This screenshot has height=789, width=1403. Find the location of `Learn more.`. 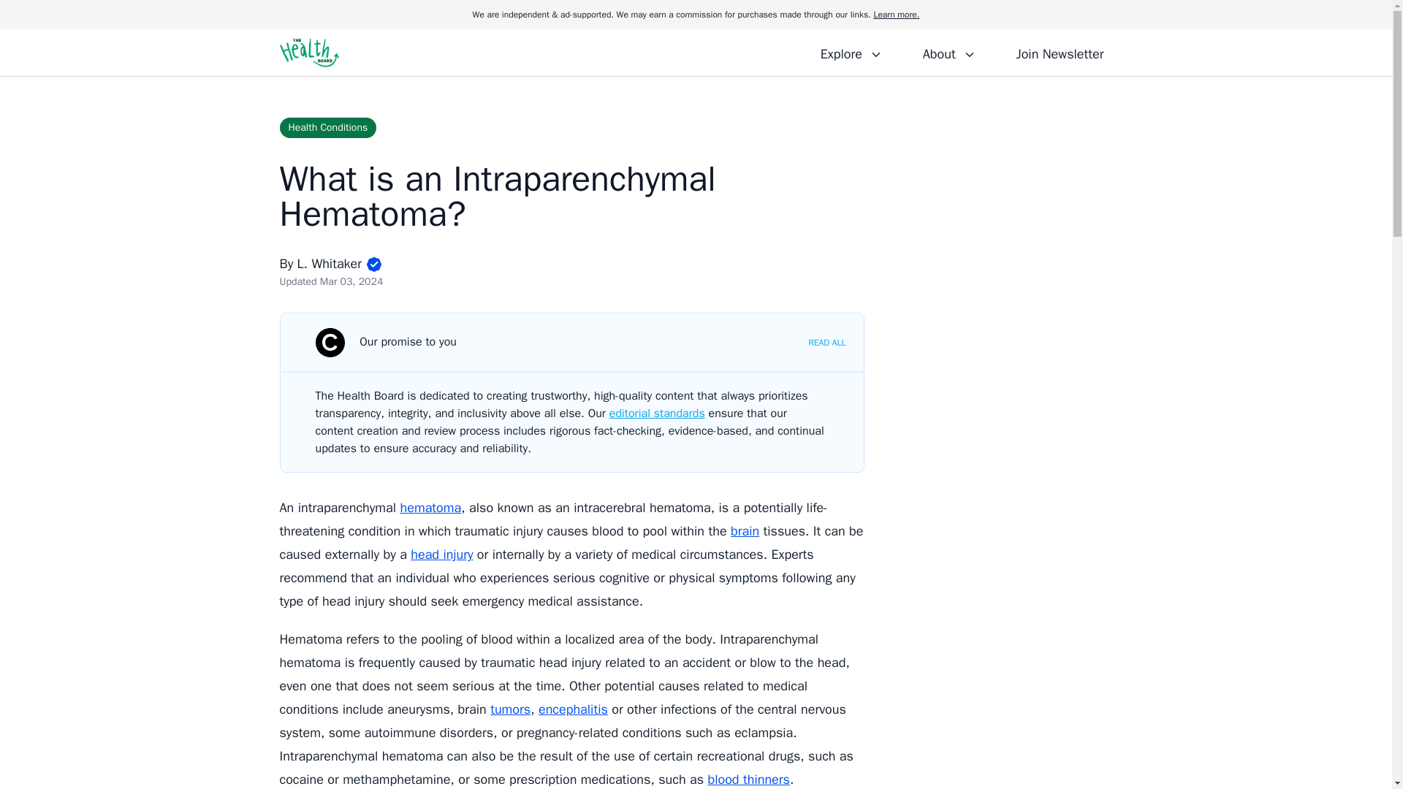

Learn more. is located at coordinates (896, 15).